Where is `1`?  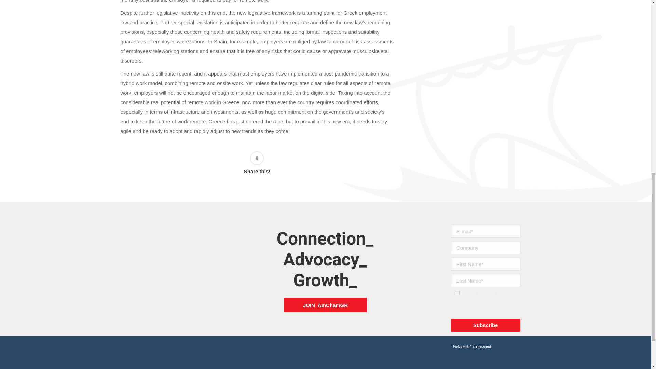 1 is located at coordinates (457, 293).